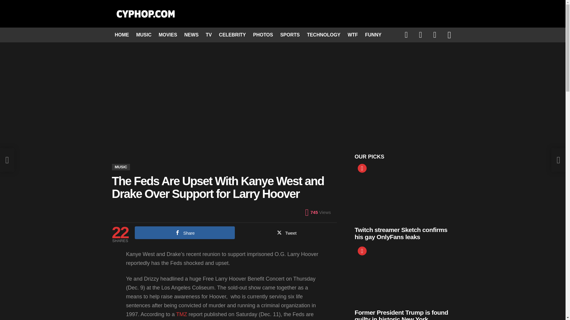  What do you see at coordinates (209, 35) in the screenshot?
I see `TV` at bounding box center [209, 35].